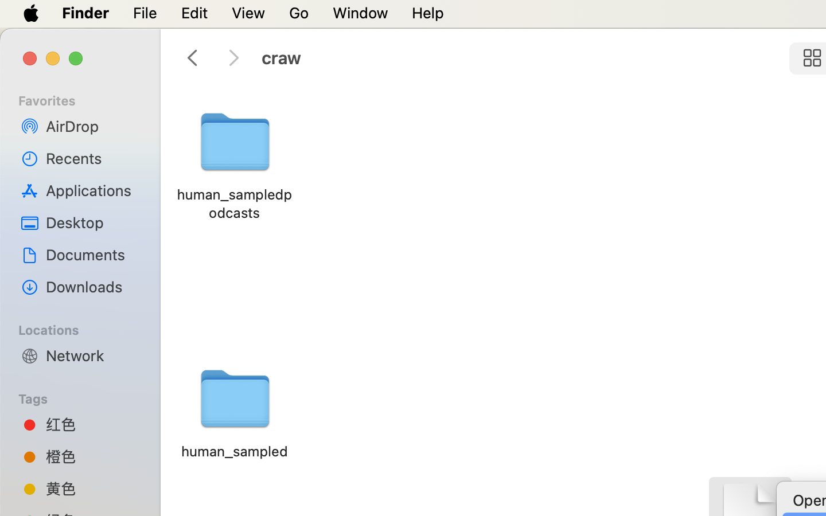 This screenshot has width=826, height=516. I want to click on Applications, so click(92, 190).